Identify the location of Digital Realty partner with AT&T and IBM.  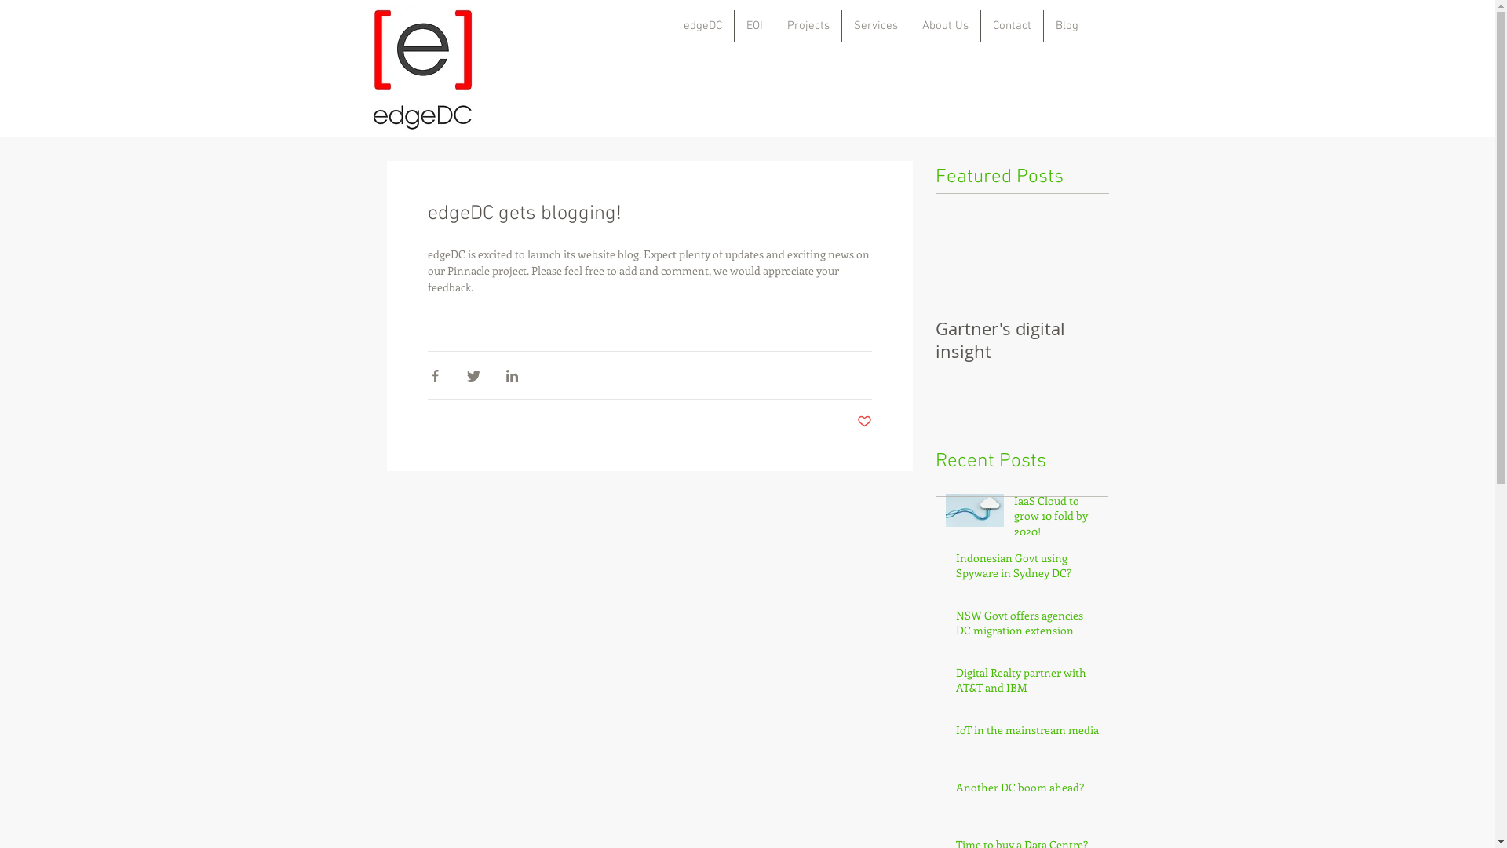
(1027, 683).